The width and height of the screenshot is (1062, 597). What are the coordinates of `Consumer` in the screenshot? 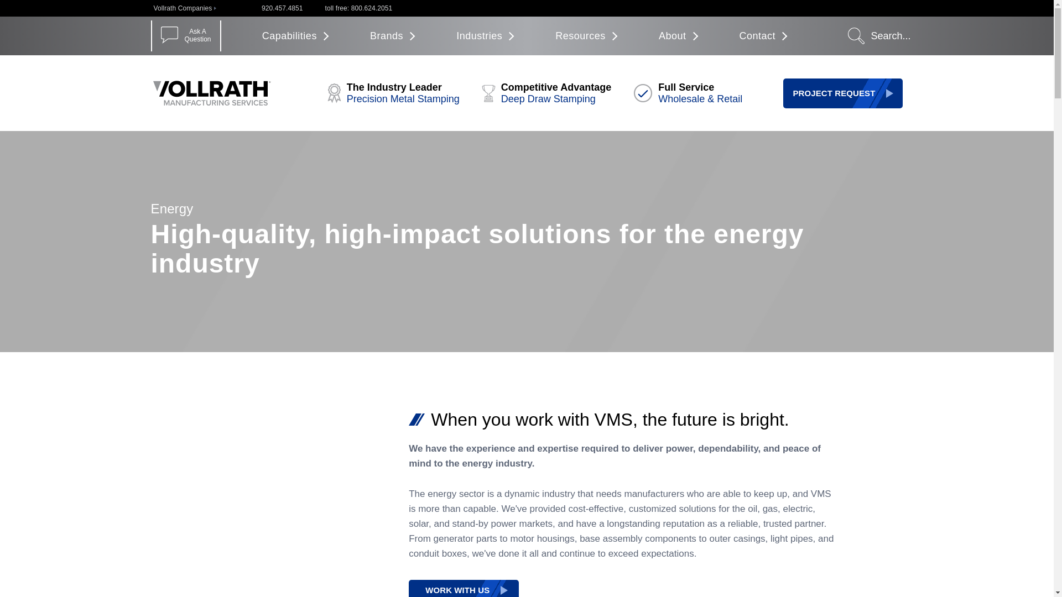 It's located at (282, 8).